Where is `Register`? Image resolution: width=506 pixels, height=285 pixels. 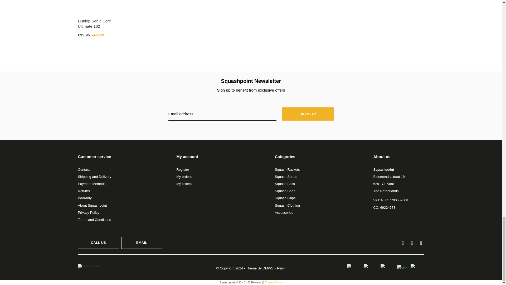
Register is located at coordinates (182, 169).